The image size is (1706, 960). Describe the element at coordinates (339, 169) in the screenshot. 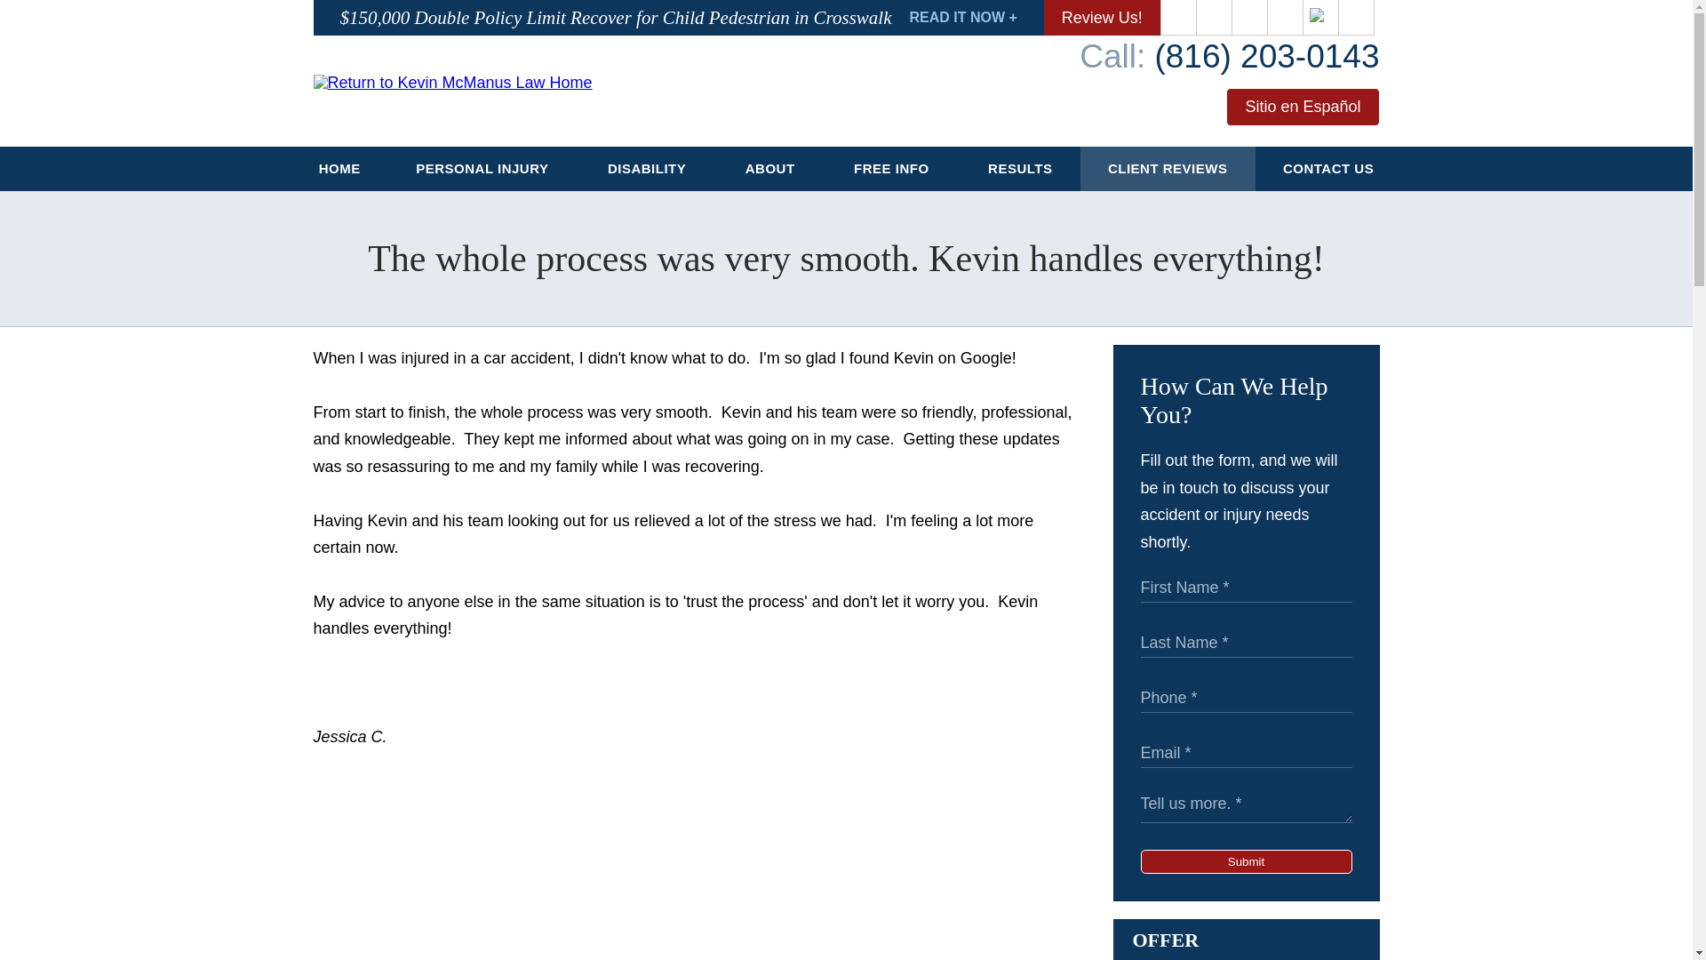

I see `HOME` at that location.